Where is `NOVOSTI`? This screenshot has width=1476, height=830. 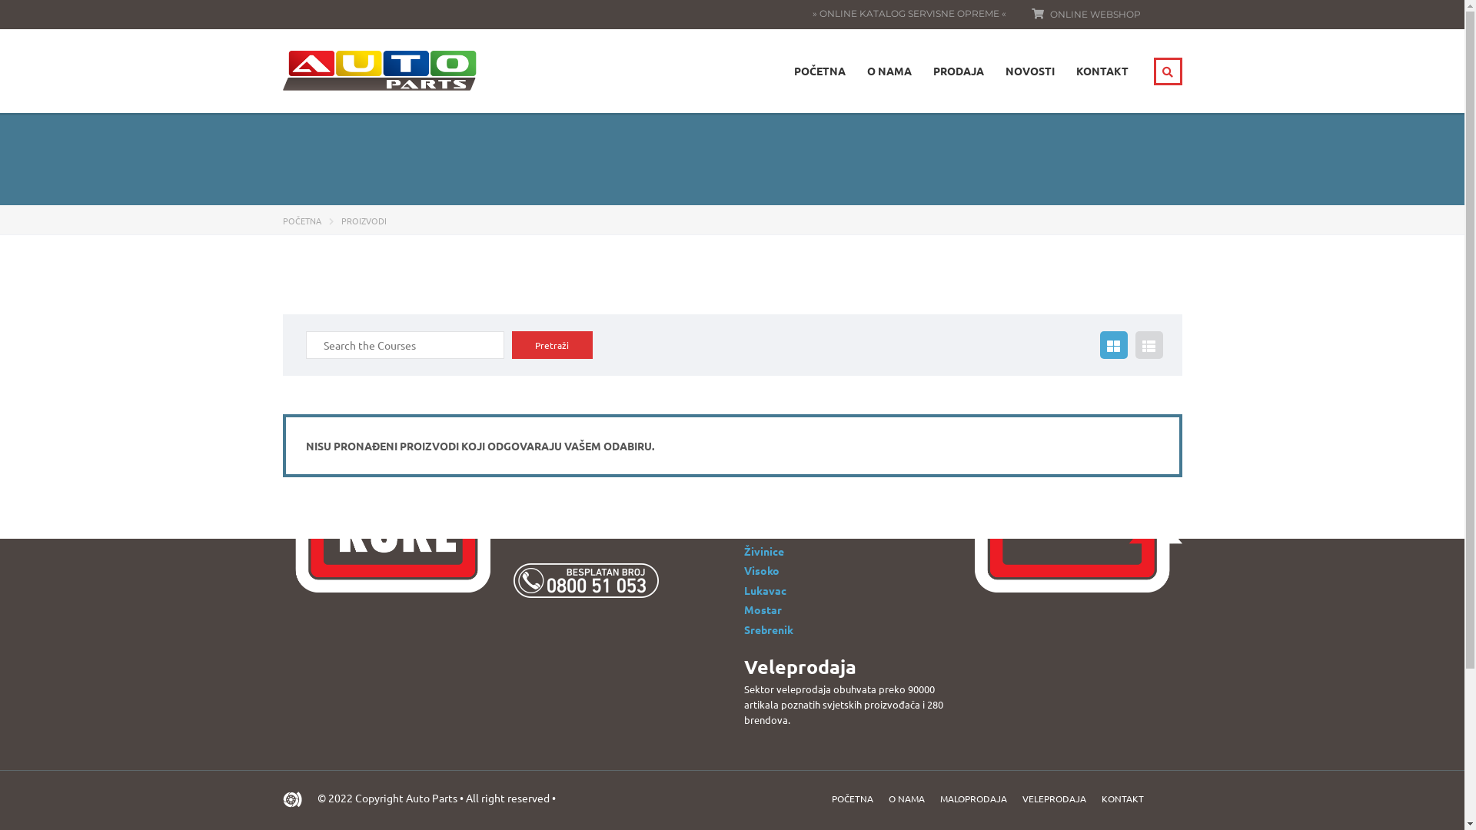 NOVOSTI is located at coordinates (1030, 71).